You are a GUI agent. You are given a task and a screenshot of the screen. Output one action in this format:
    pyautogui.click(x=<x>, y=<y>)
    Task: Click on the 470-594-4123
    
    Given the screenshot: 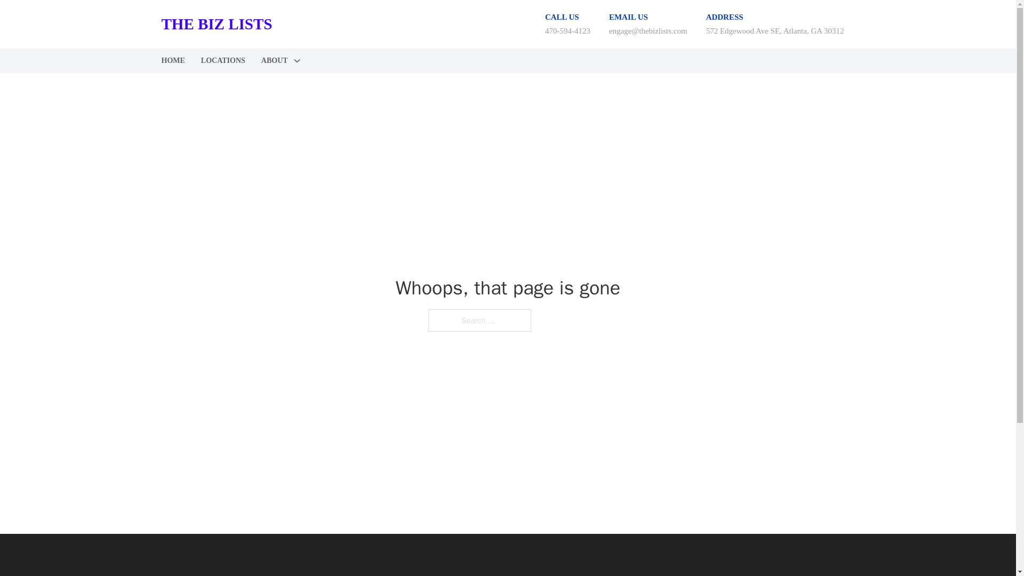 What is the action you would take?
    pyautogui.click(x=567, y=30)
    